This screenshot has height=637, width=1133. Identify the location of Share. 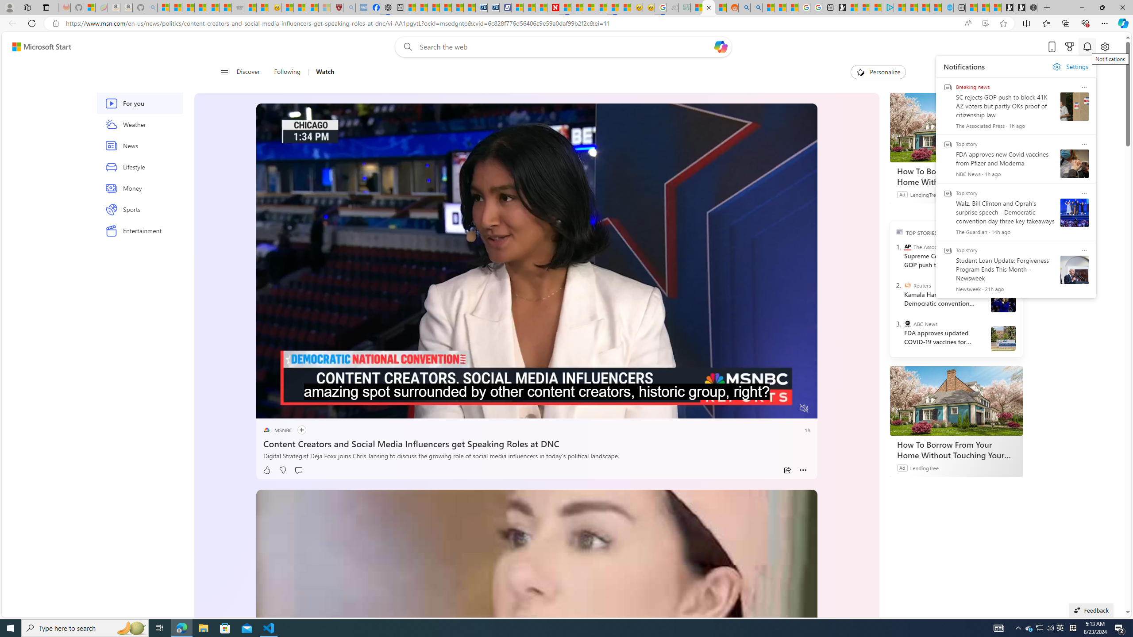
(787, 470).